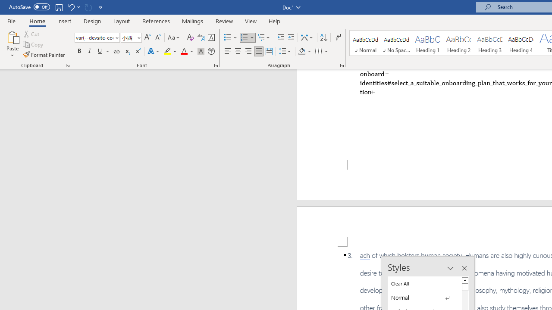 The width and height of the screenshot is (552, 310). What do you see at coordinates (248, 38) in the screenshot?
I see `Numbering` at bounding box center [248, 38].